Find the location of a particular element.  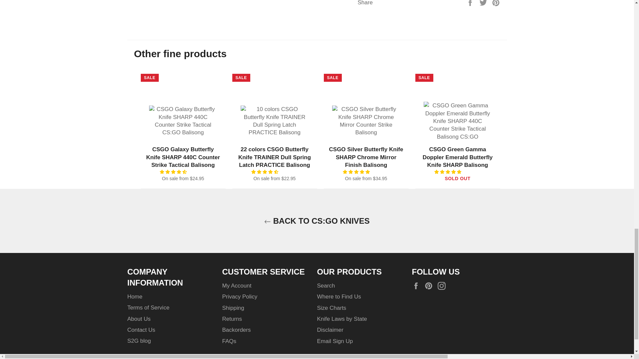

Pin on Pinterest is located at coordinates (496, 3).